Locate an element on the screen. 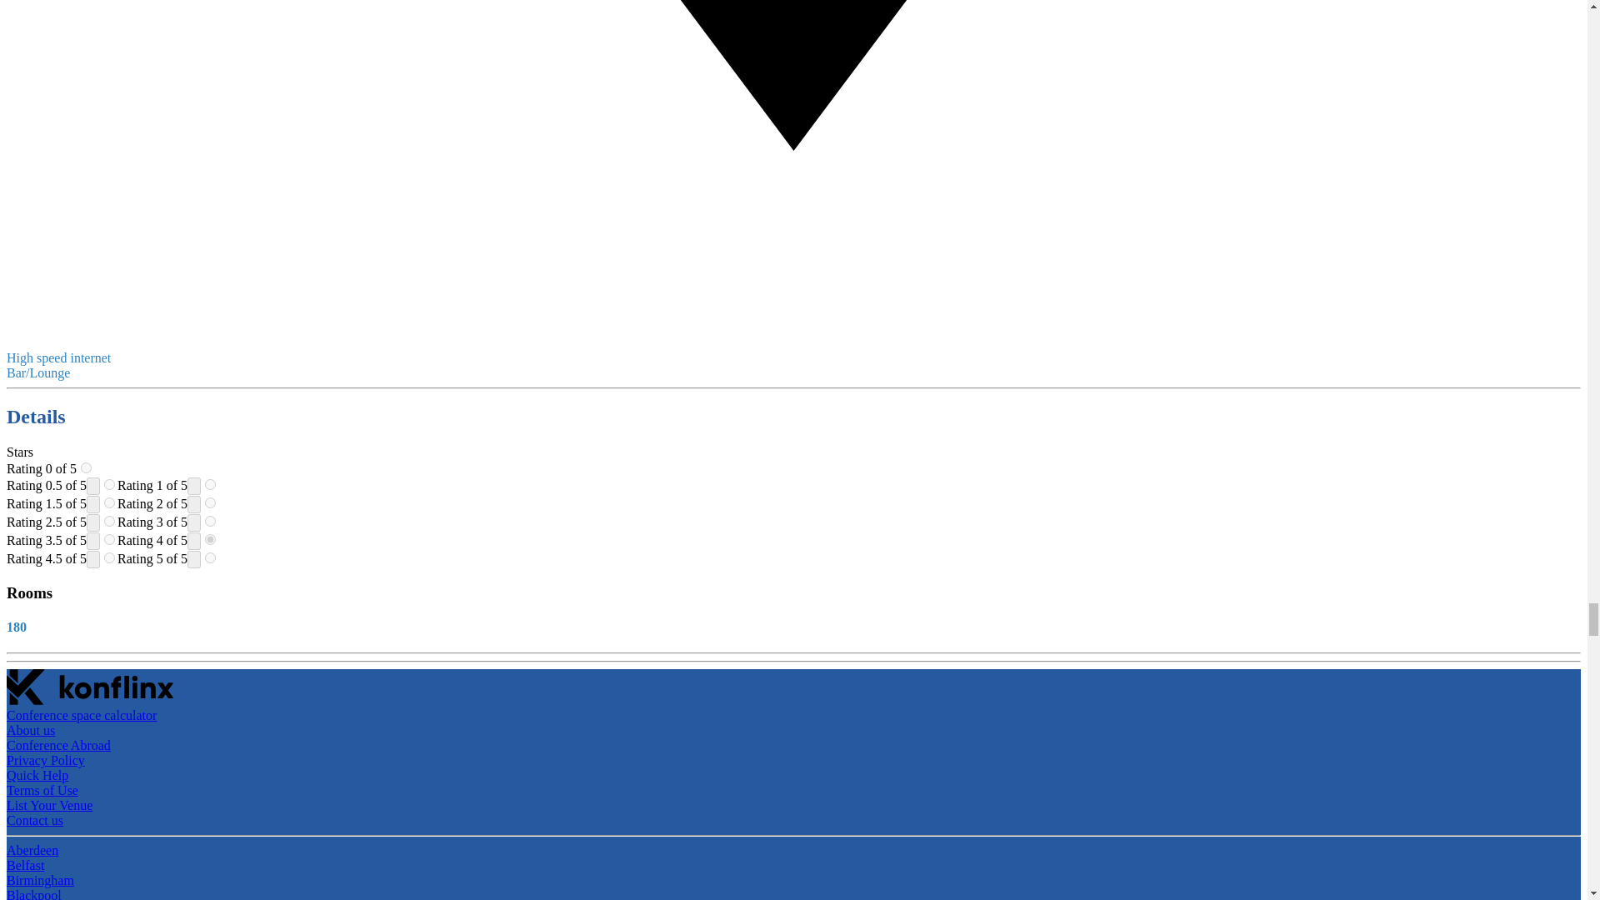 This screenshot has height=900, width=1600. 3.5 is located at coordinates (109, 540).